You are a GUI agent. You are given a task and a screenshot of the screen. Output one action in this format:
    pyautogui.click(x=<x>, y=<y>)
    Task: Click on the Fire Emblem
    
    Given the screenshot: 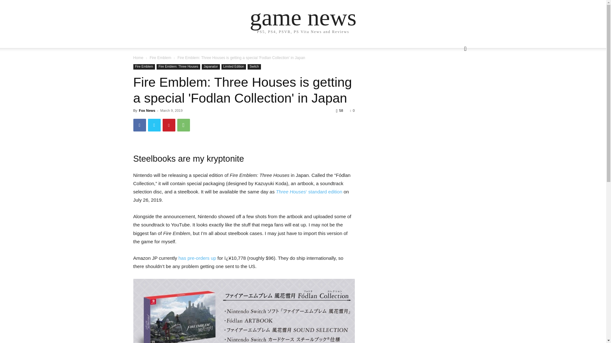 What is the action you would take?
    pyautogui.click(x=144, y=67)
    